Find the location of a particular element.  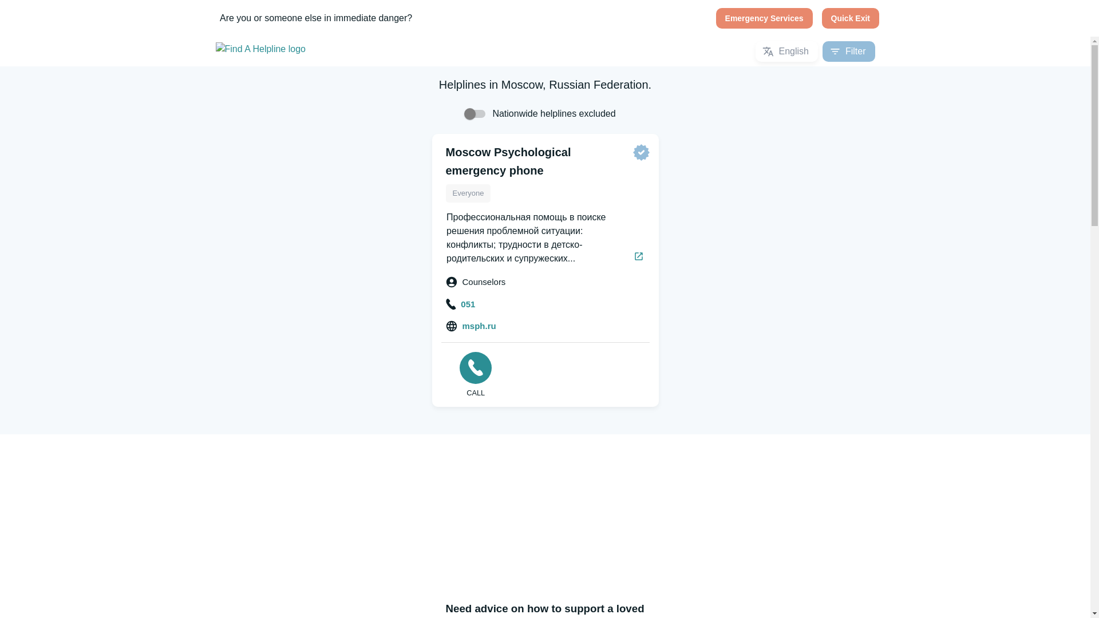

msph.ru is located at coordinates (471, 326).